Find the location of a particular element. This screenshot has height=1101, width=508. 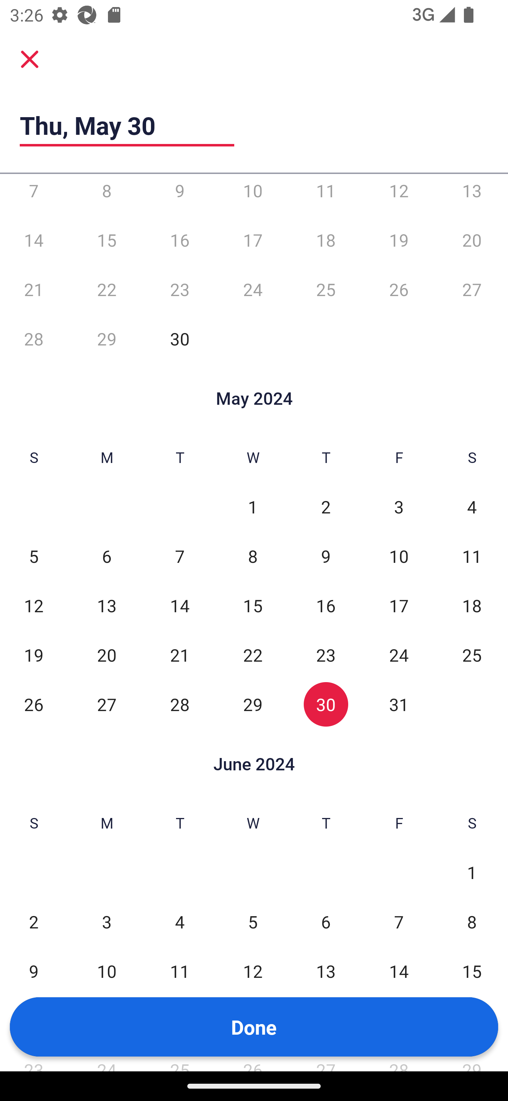

11 Tue, Jun 11, Not Selected is located at coordinates (180, 971).